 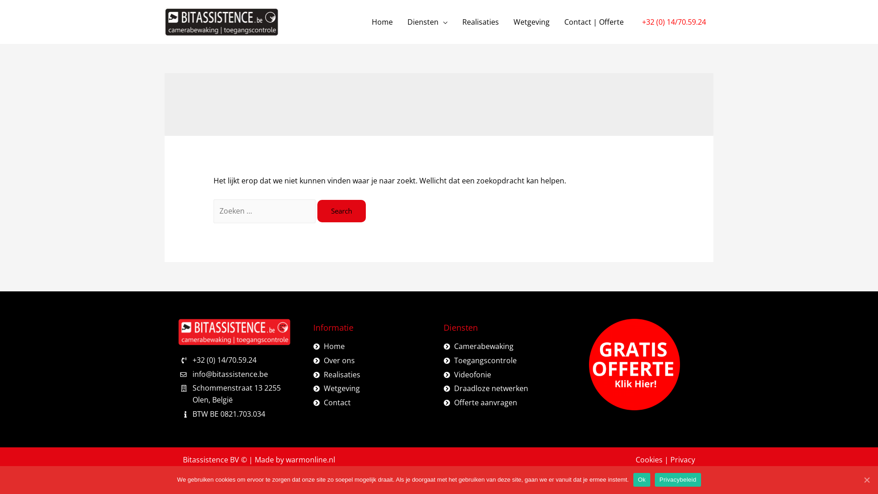 I want to click on Over ons, so click(x=374, y=361).